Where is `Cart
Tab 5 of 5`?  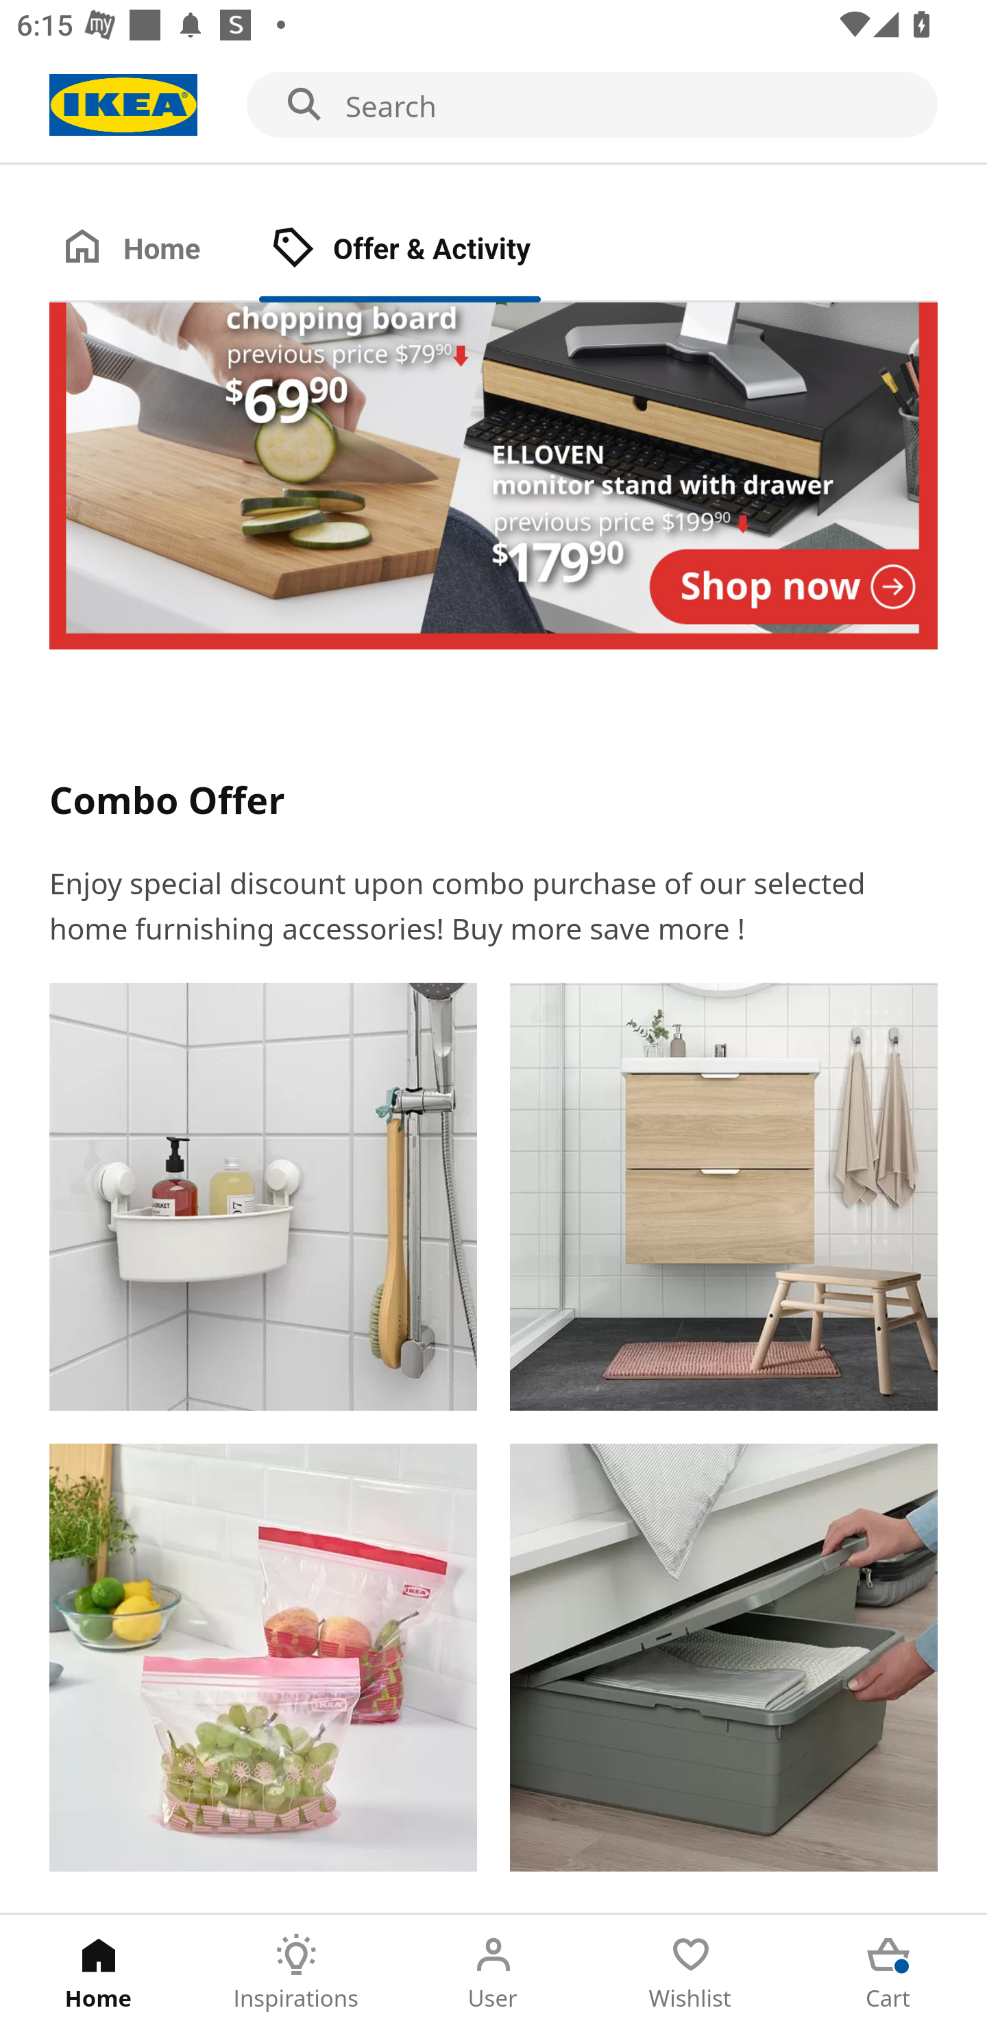 Cart
Tab 5 of 5 is located at coordinates (888, 1972).